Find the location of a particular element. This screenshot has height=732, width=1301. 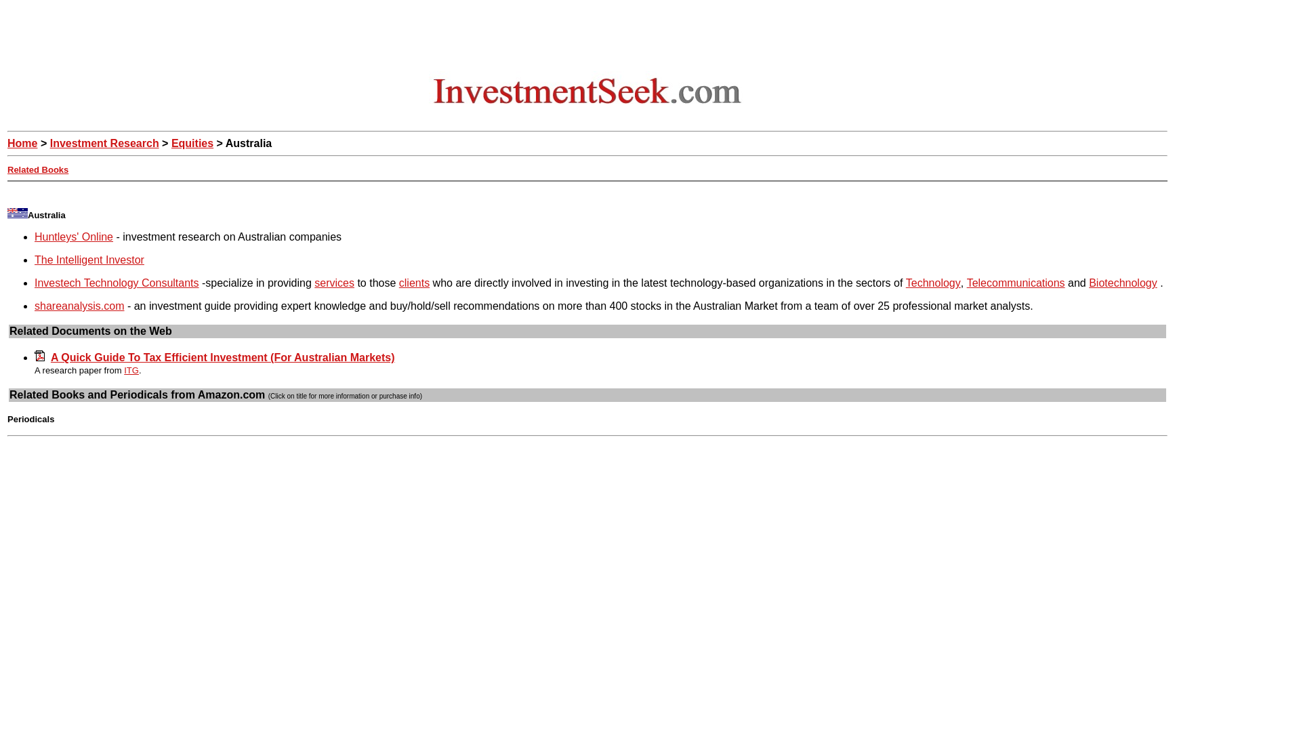

Technology is located at coordinates (933, 283).